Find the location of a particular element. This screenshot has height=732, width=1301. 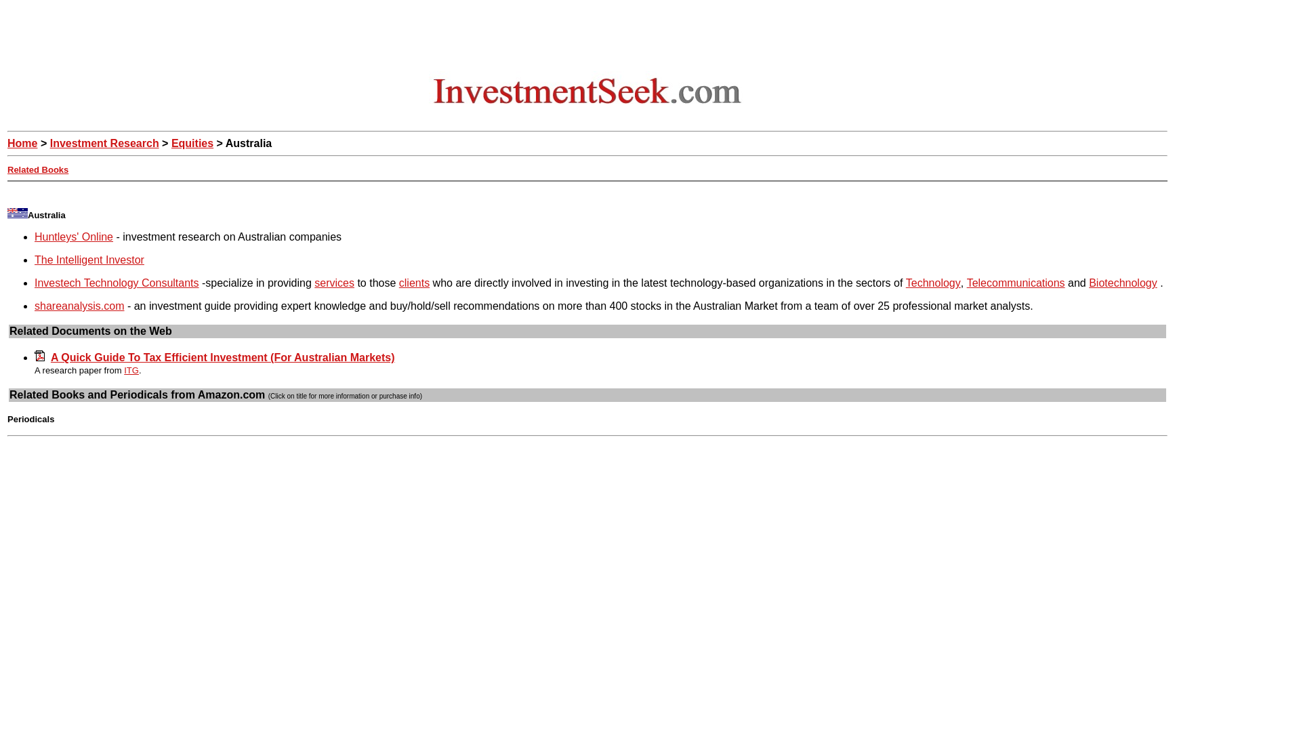

Technology is located at coordinates (933, 283).